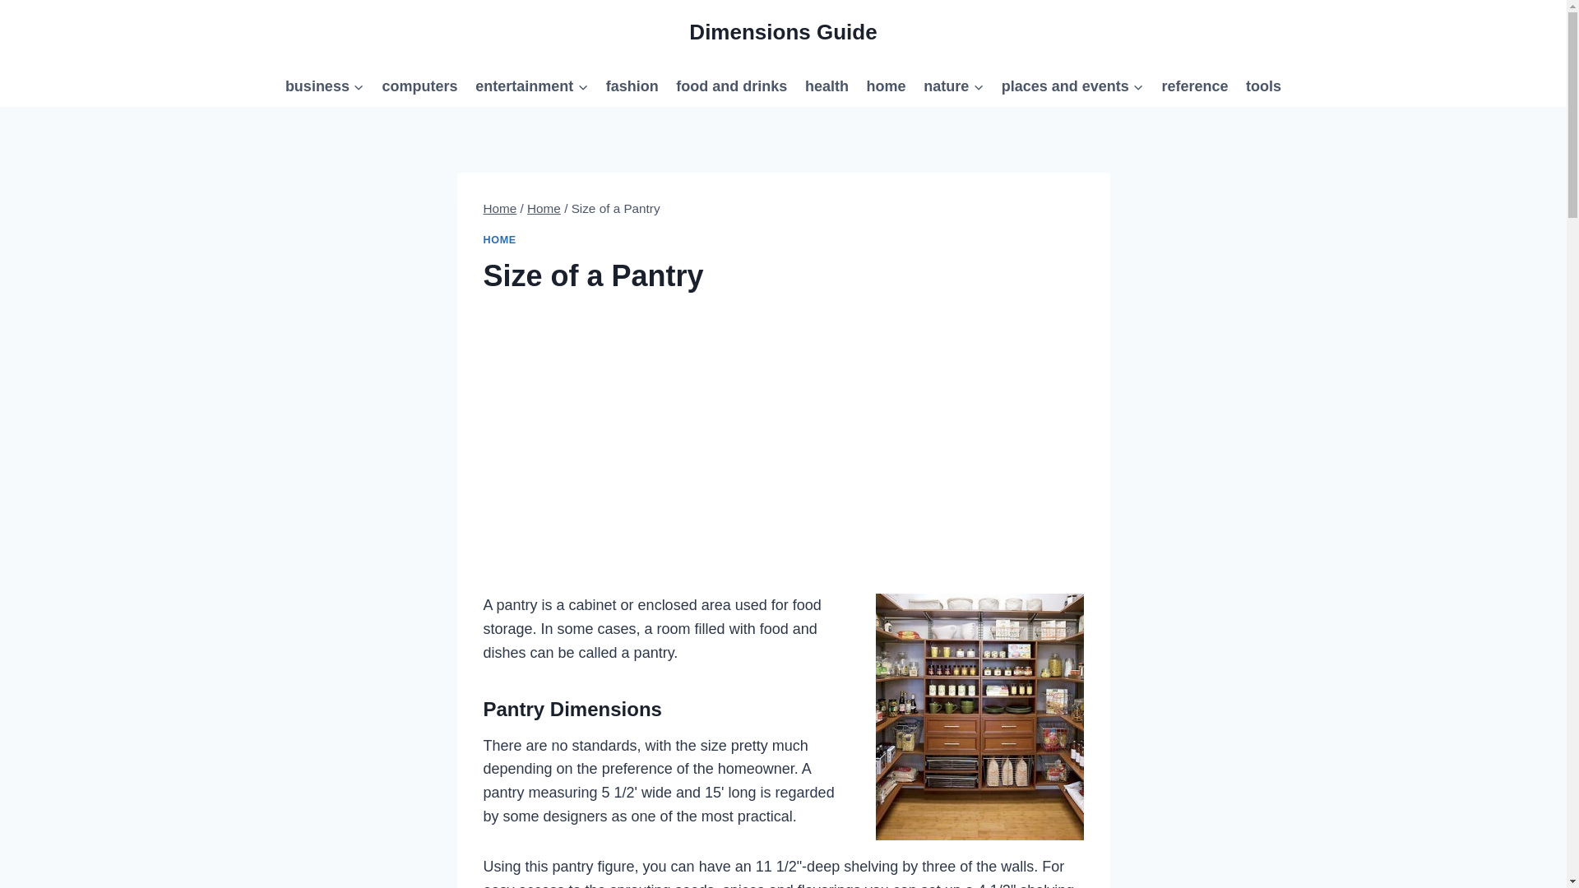 The width and height of the screenshot is (1579, 888). Describe the element at coordinates (732, 86) in the screenshot. I see `food and drinks` at that location.